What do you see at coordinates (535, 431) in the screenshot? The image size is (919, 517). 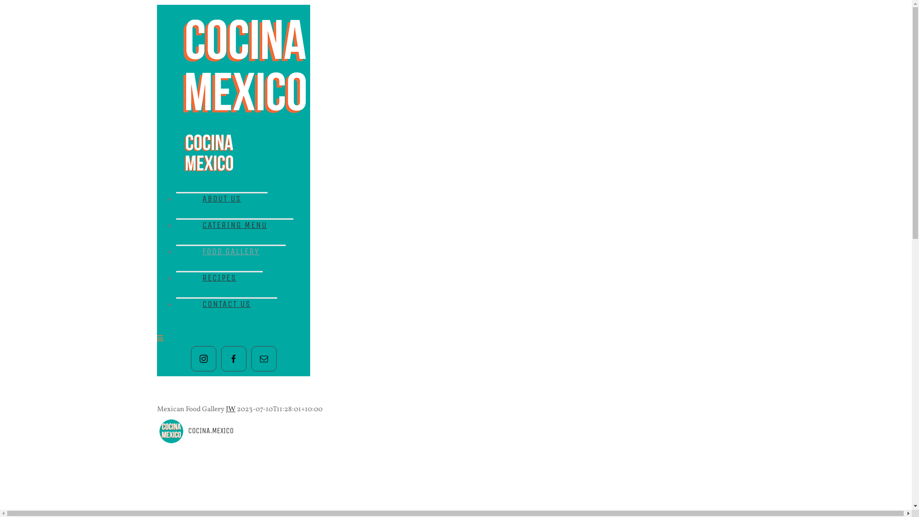 I see `COCINA.MEXICO` at bounding box center [535, 431].